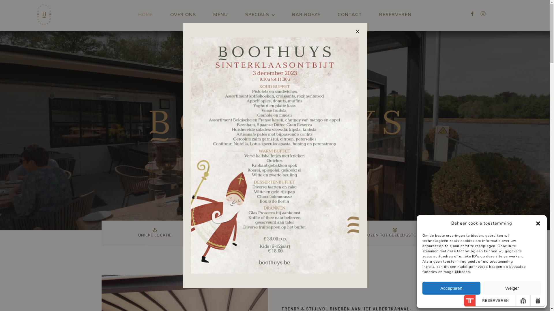  Describe the element at coordinates (306, 15) in the screenshot. I see `BAR BOEZE` at that location.